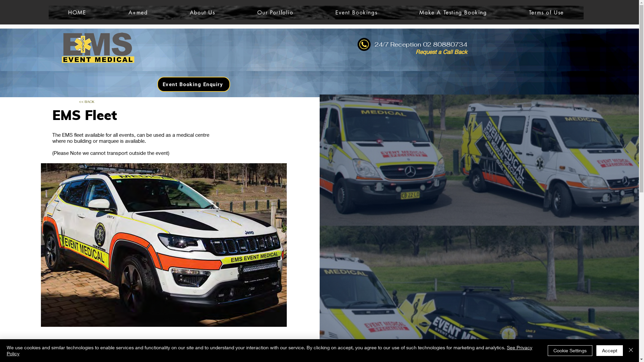  I want to click on Our Portfolio, so click(275, 13).